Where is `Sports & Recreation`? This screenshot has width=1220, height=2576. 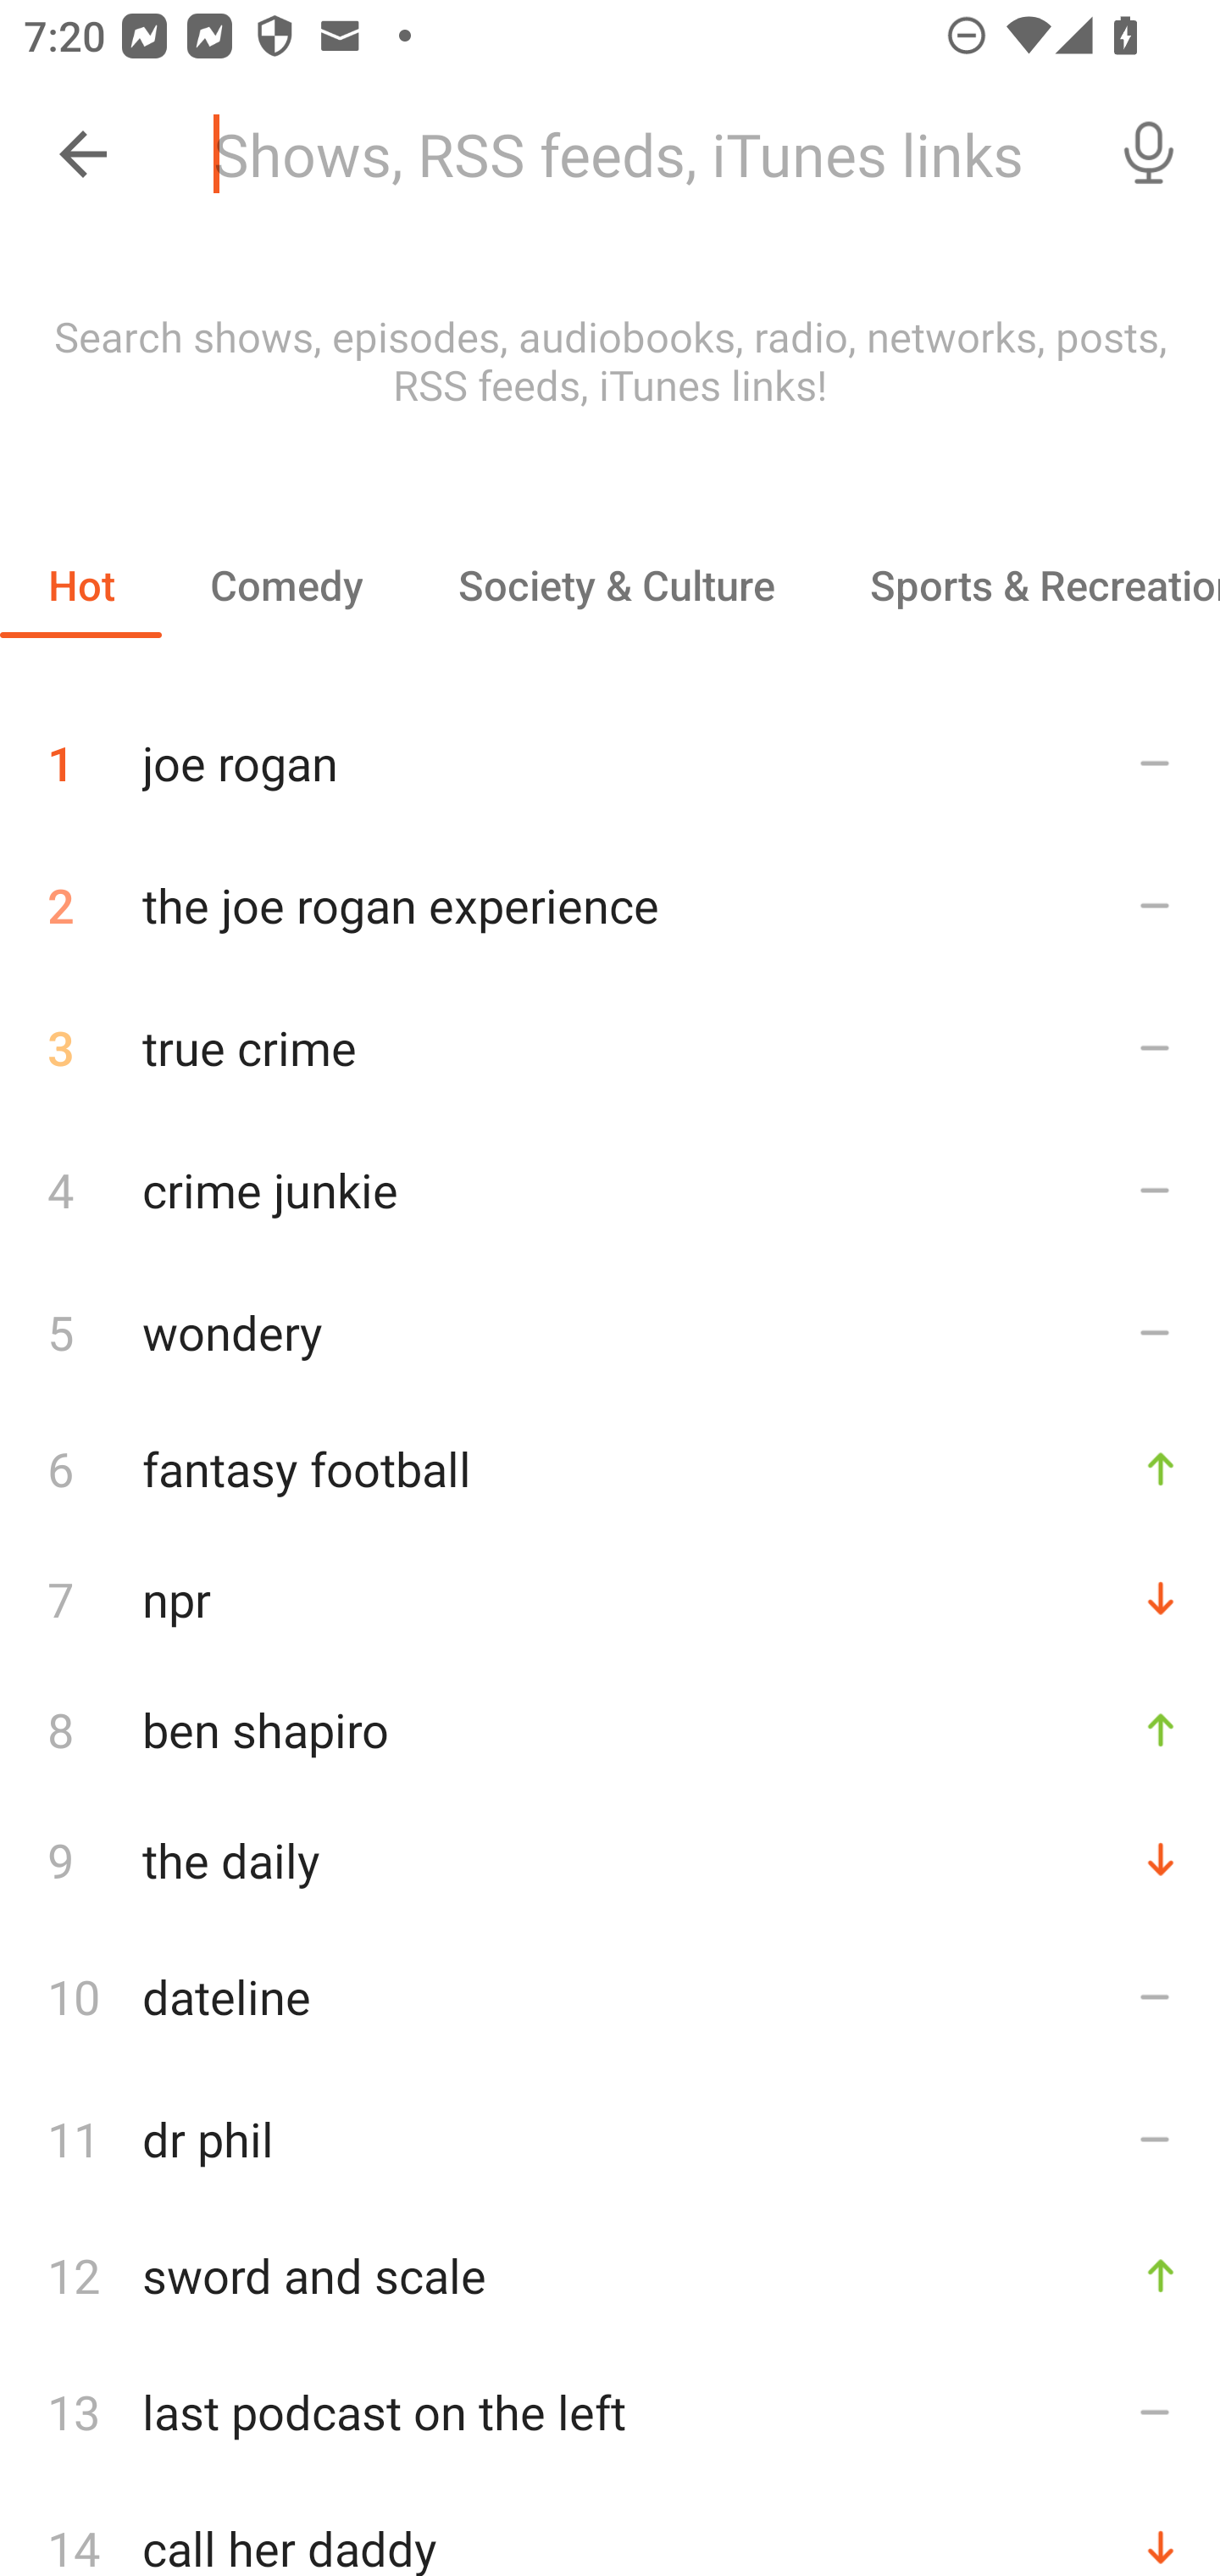 Sports & Recreation is located at coordinates (1021, 585).